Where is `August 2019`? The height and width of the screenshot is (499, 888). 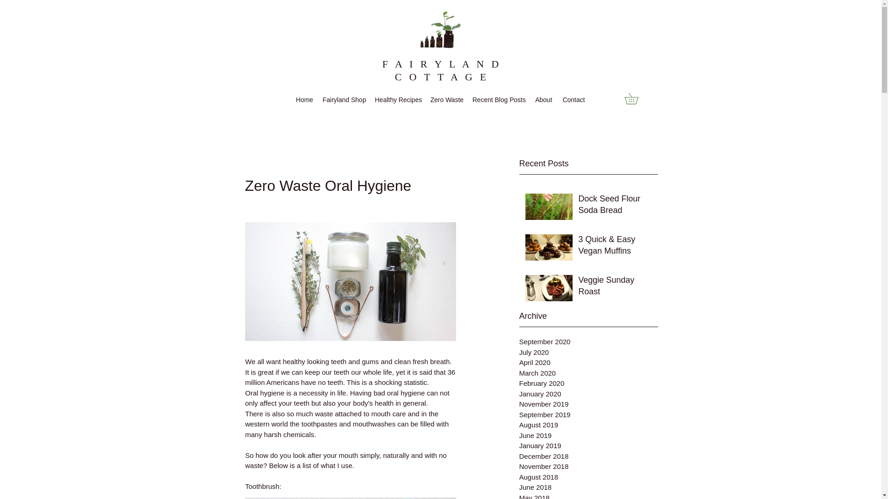
August 2019 is located at coordinates (588, 425).